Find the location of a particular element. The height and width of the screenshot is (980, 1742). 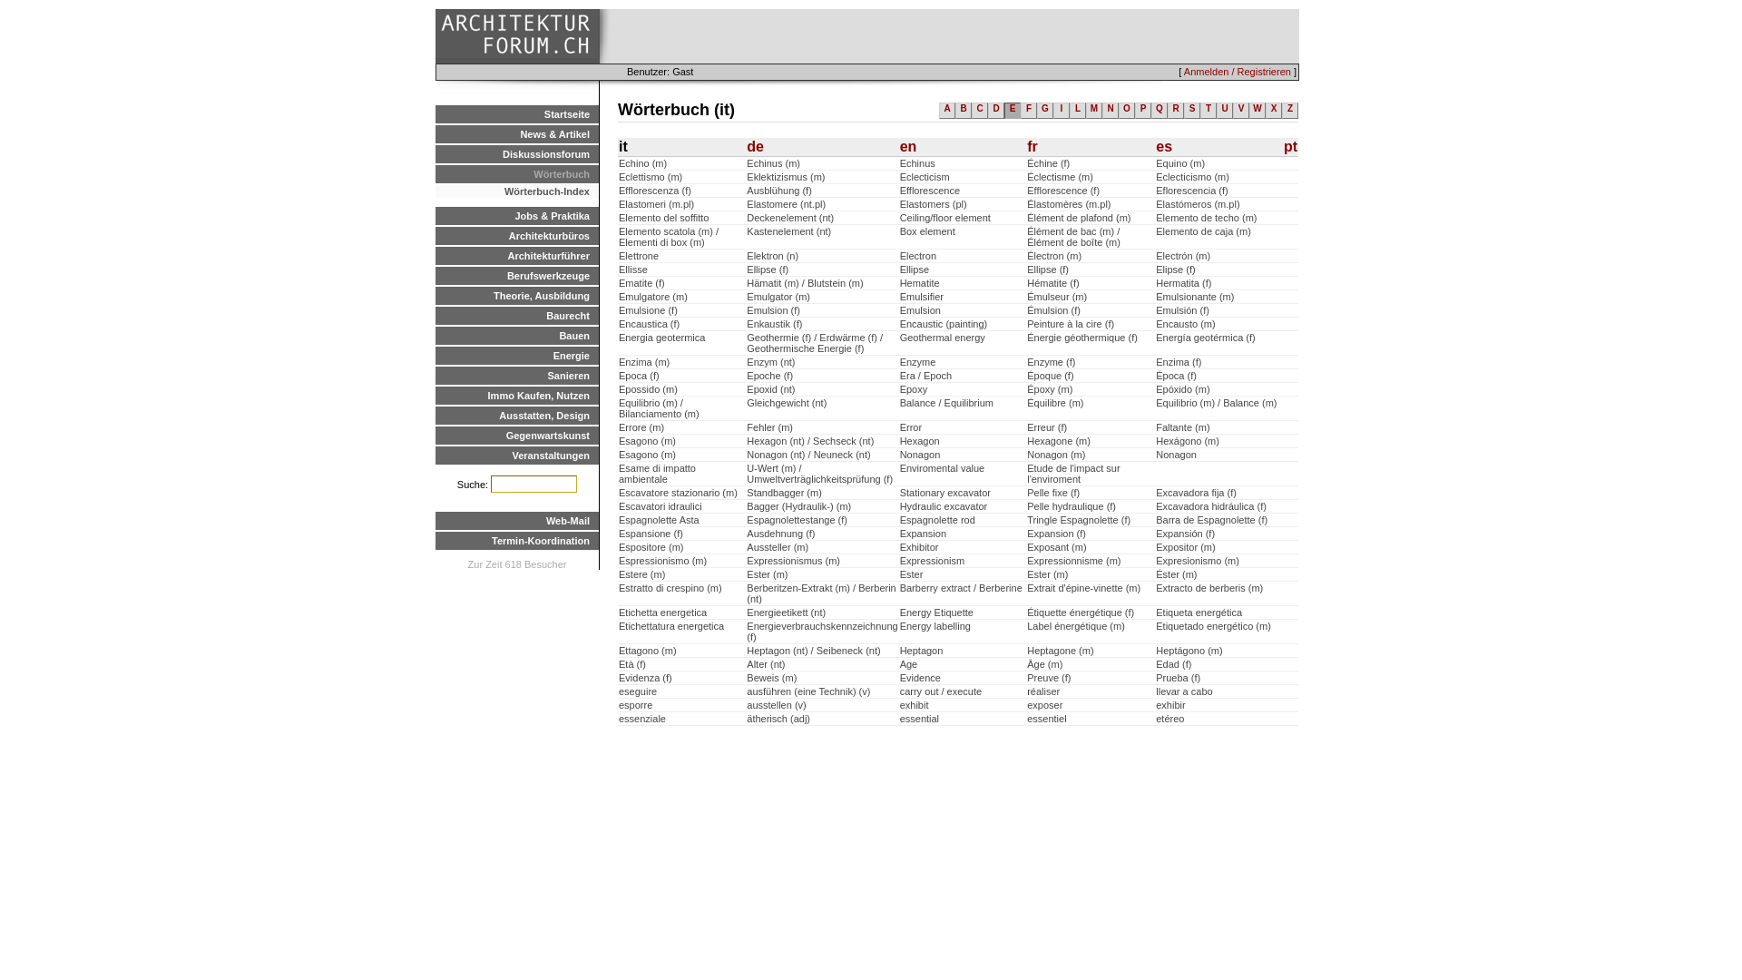

Barberry extract / Berberine is located at coordinates (962, 588).